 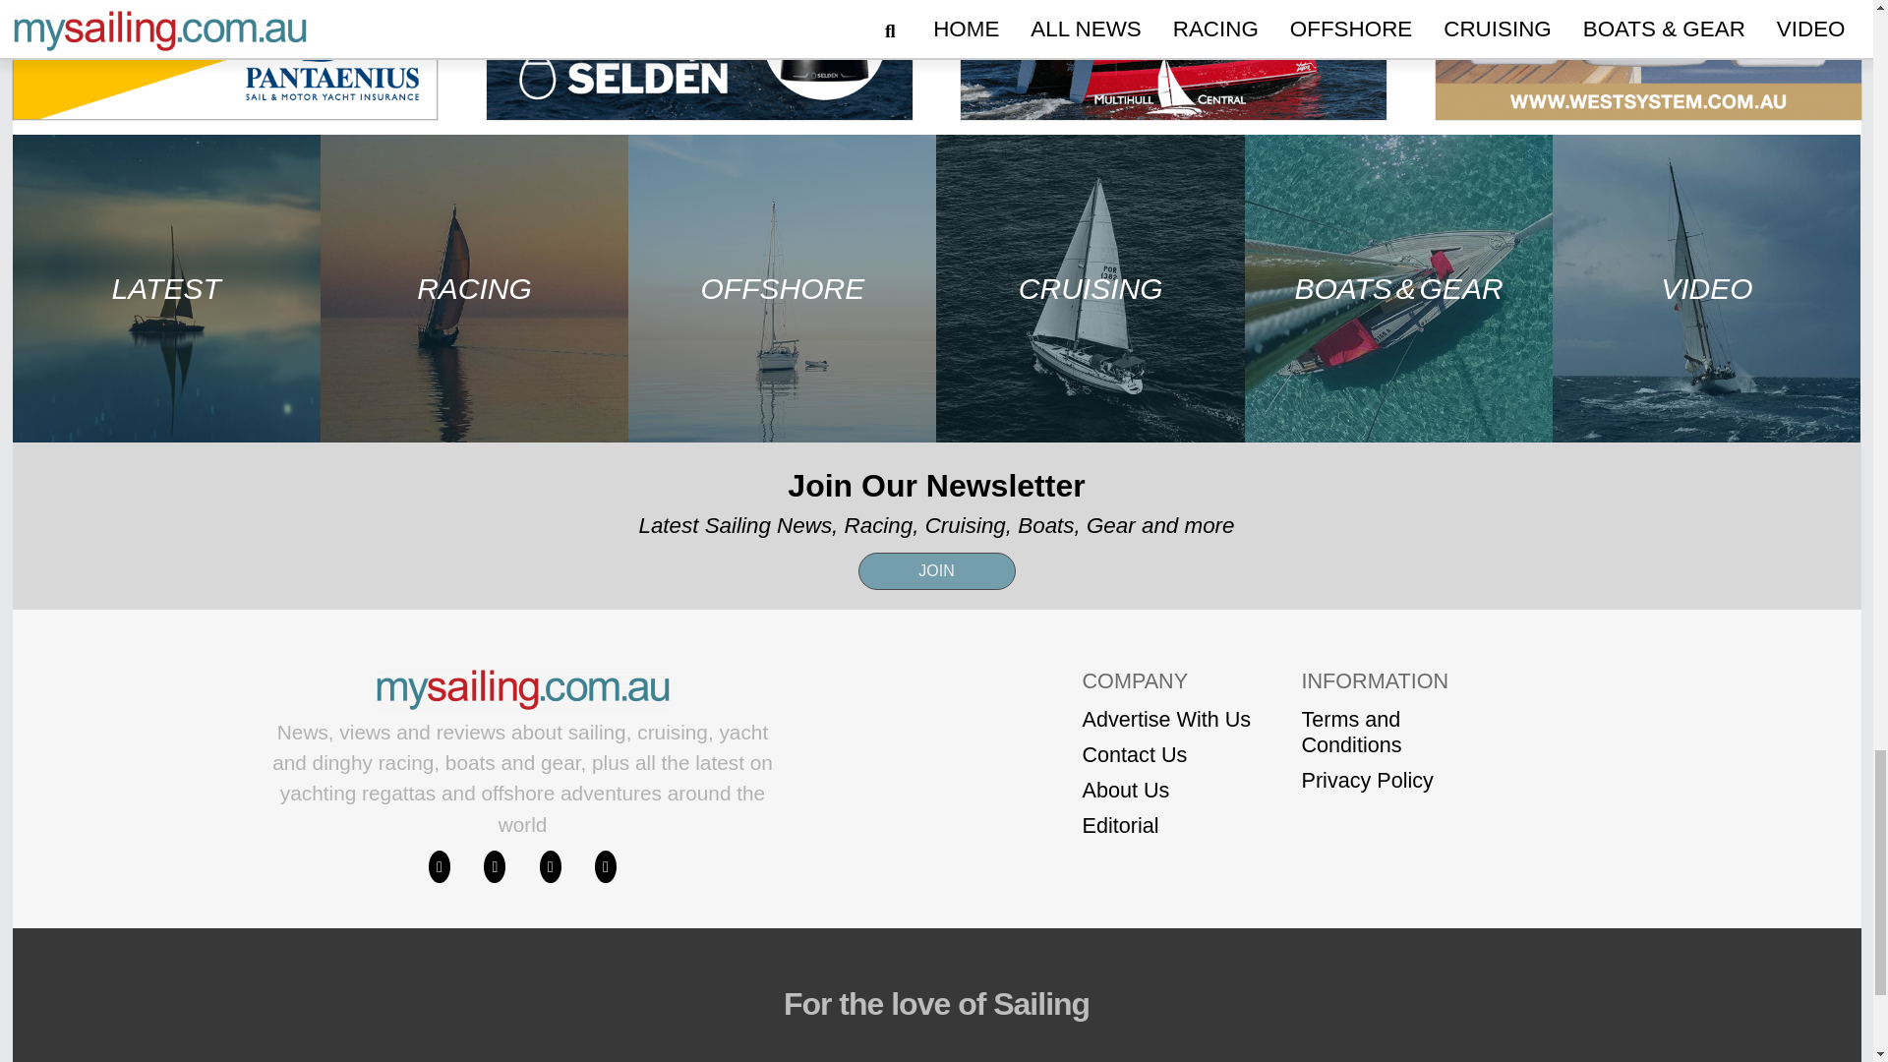 What do you see at coordinates (1166, 790) in the screenshot?
I see `About Us` at bounding box center [1166, 790].